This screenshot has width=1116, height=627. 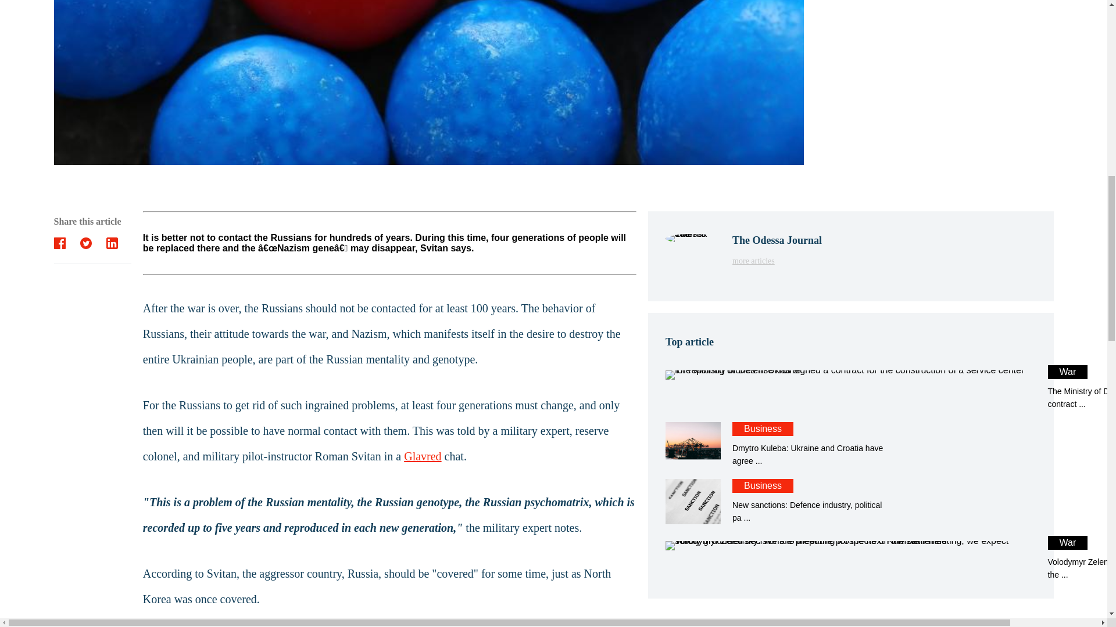 I want to click on more articles, so click(x=850, y=388).